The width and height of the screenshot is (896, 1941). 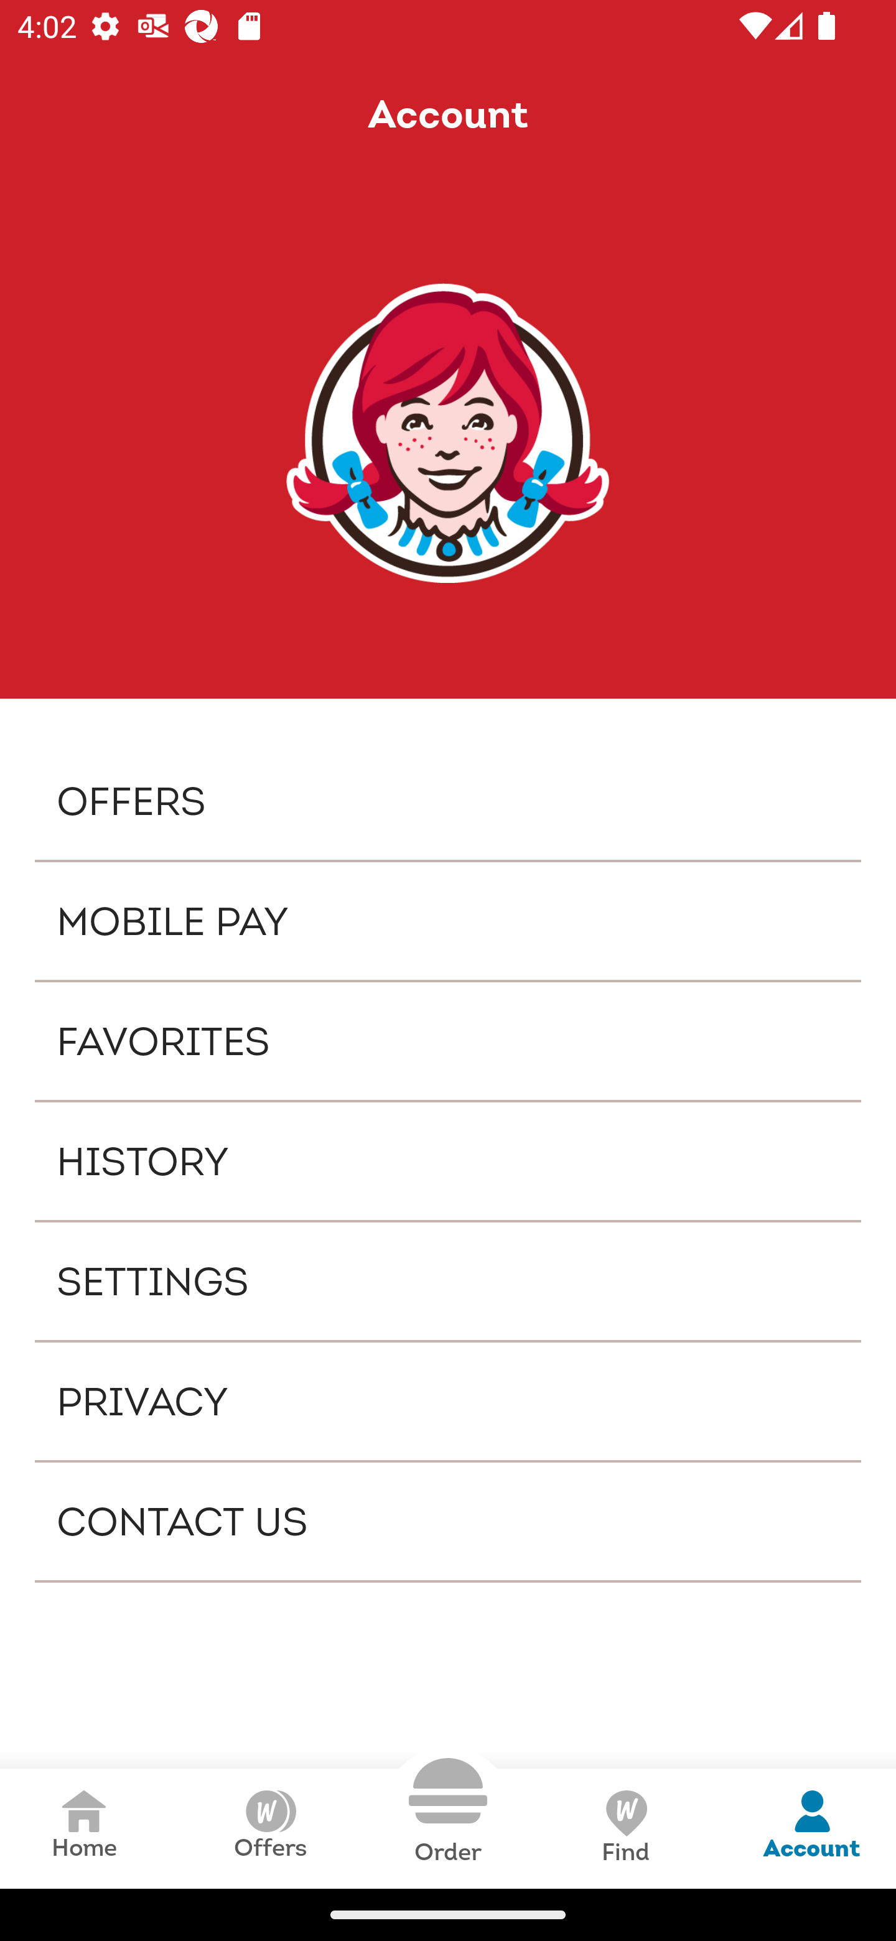 What do you see at coordinates (270, 1828) in the screenshot?
I see `Rewards,2 of 5 Offers Offers` at bounding box center [270, 1828].